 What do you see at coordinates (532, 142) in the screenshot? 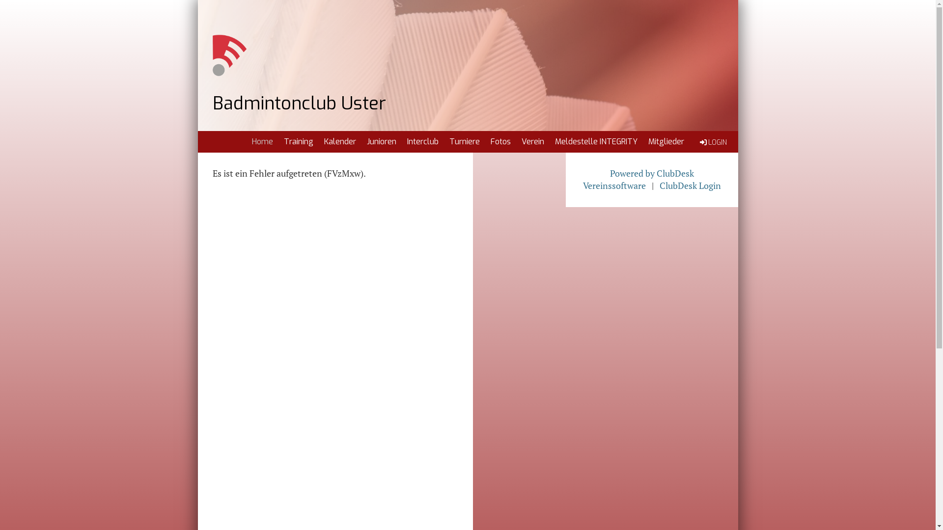
I see `Verein` at bounding box center [532, 142].